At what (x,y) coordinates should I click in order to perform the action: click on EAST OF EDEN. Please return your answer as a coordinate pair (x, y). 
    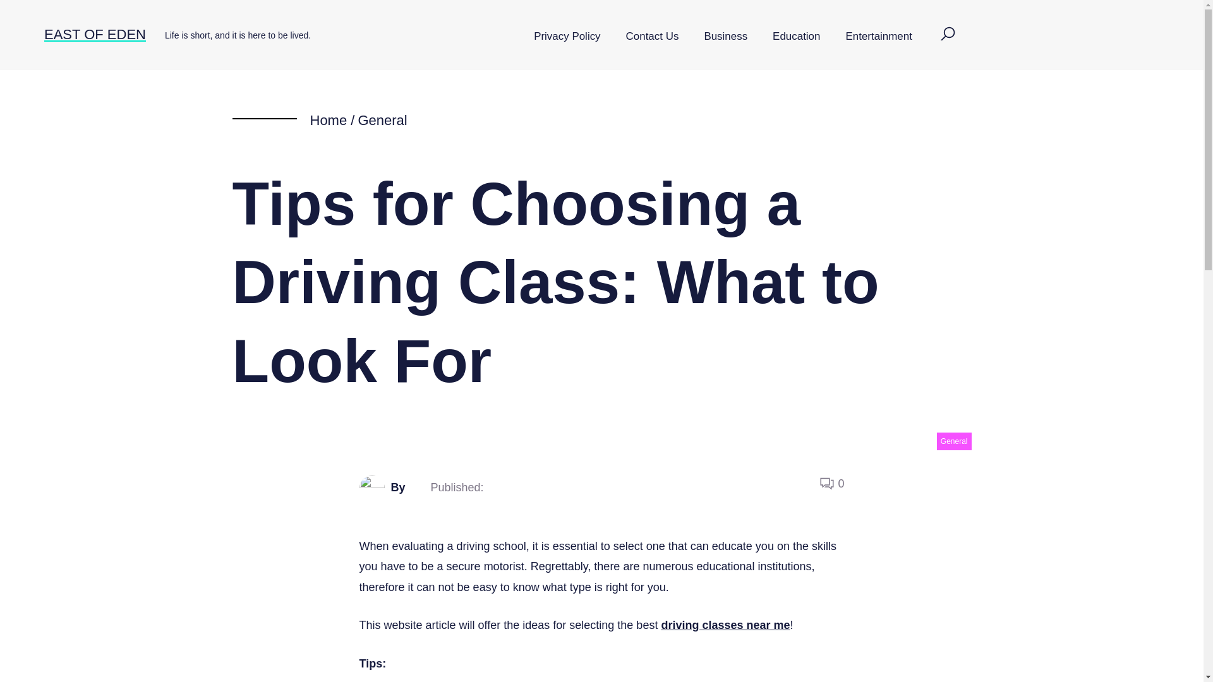
    Looking at the image, I should click on (95, 34).